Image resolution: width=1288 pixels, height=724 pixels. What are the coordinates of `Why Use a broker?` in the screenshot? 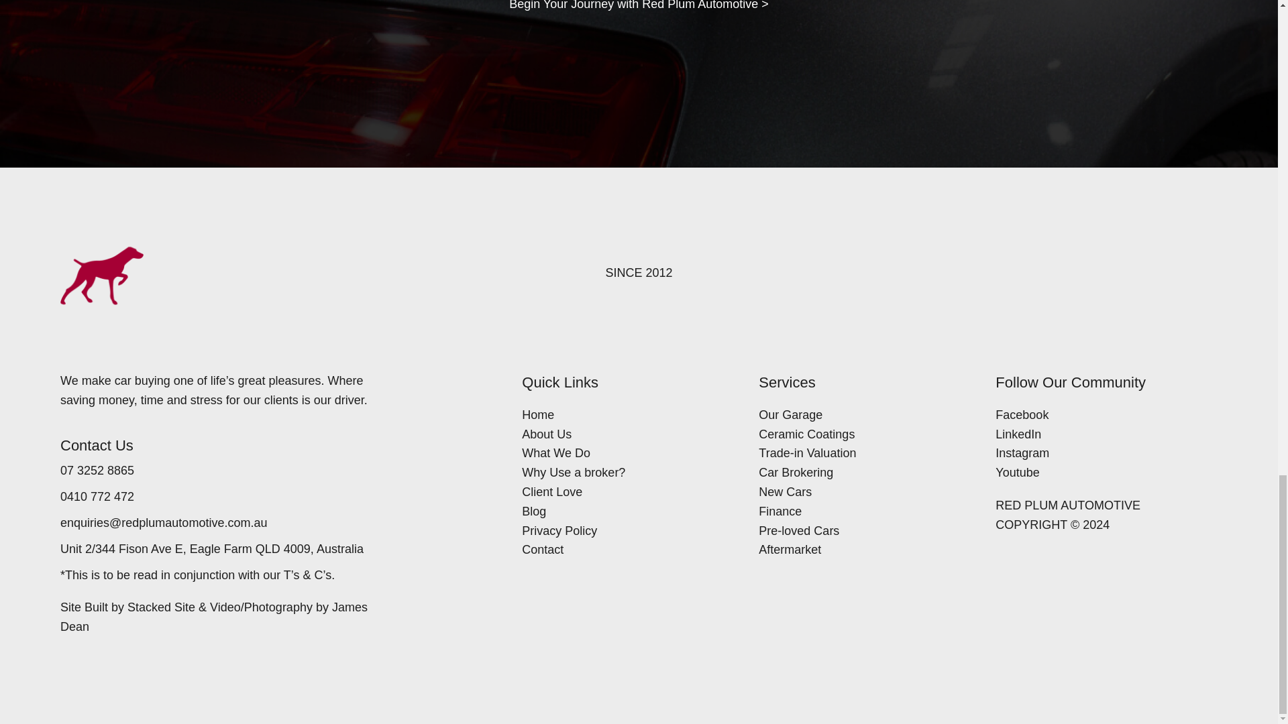 It's located at (627, 473).